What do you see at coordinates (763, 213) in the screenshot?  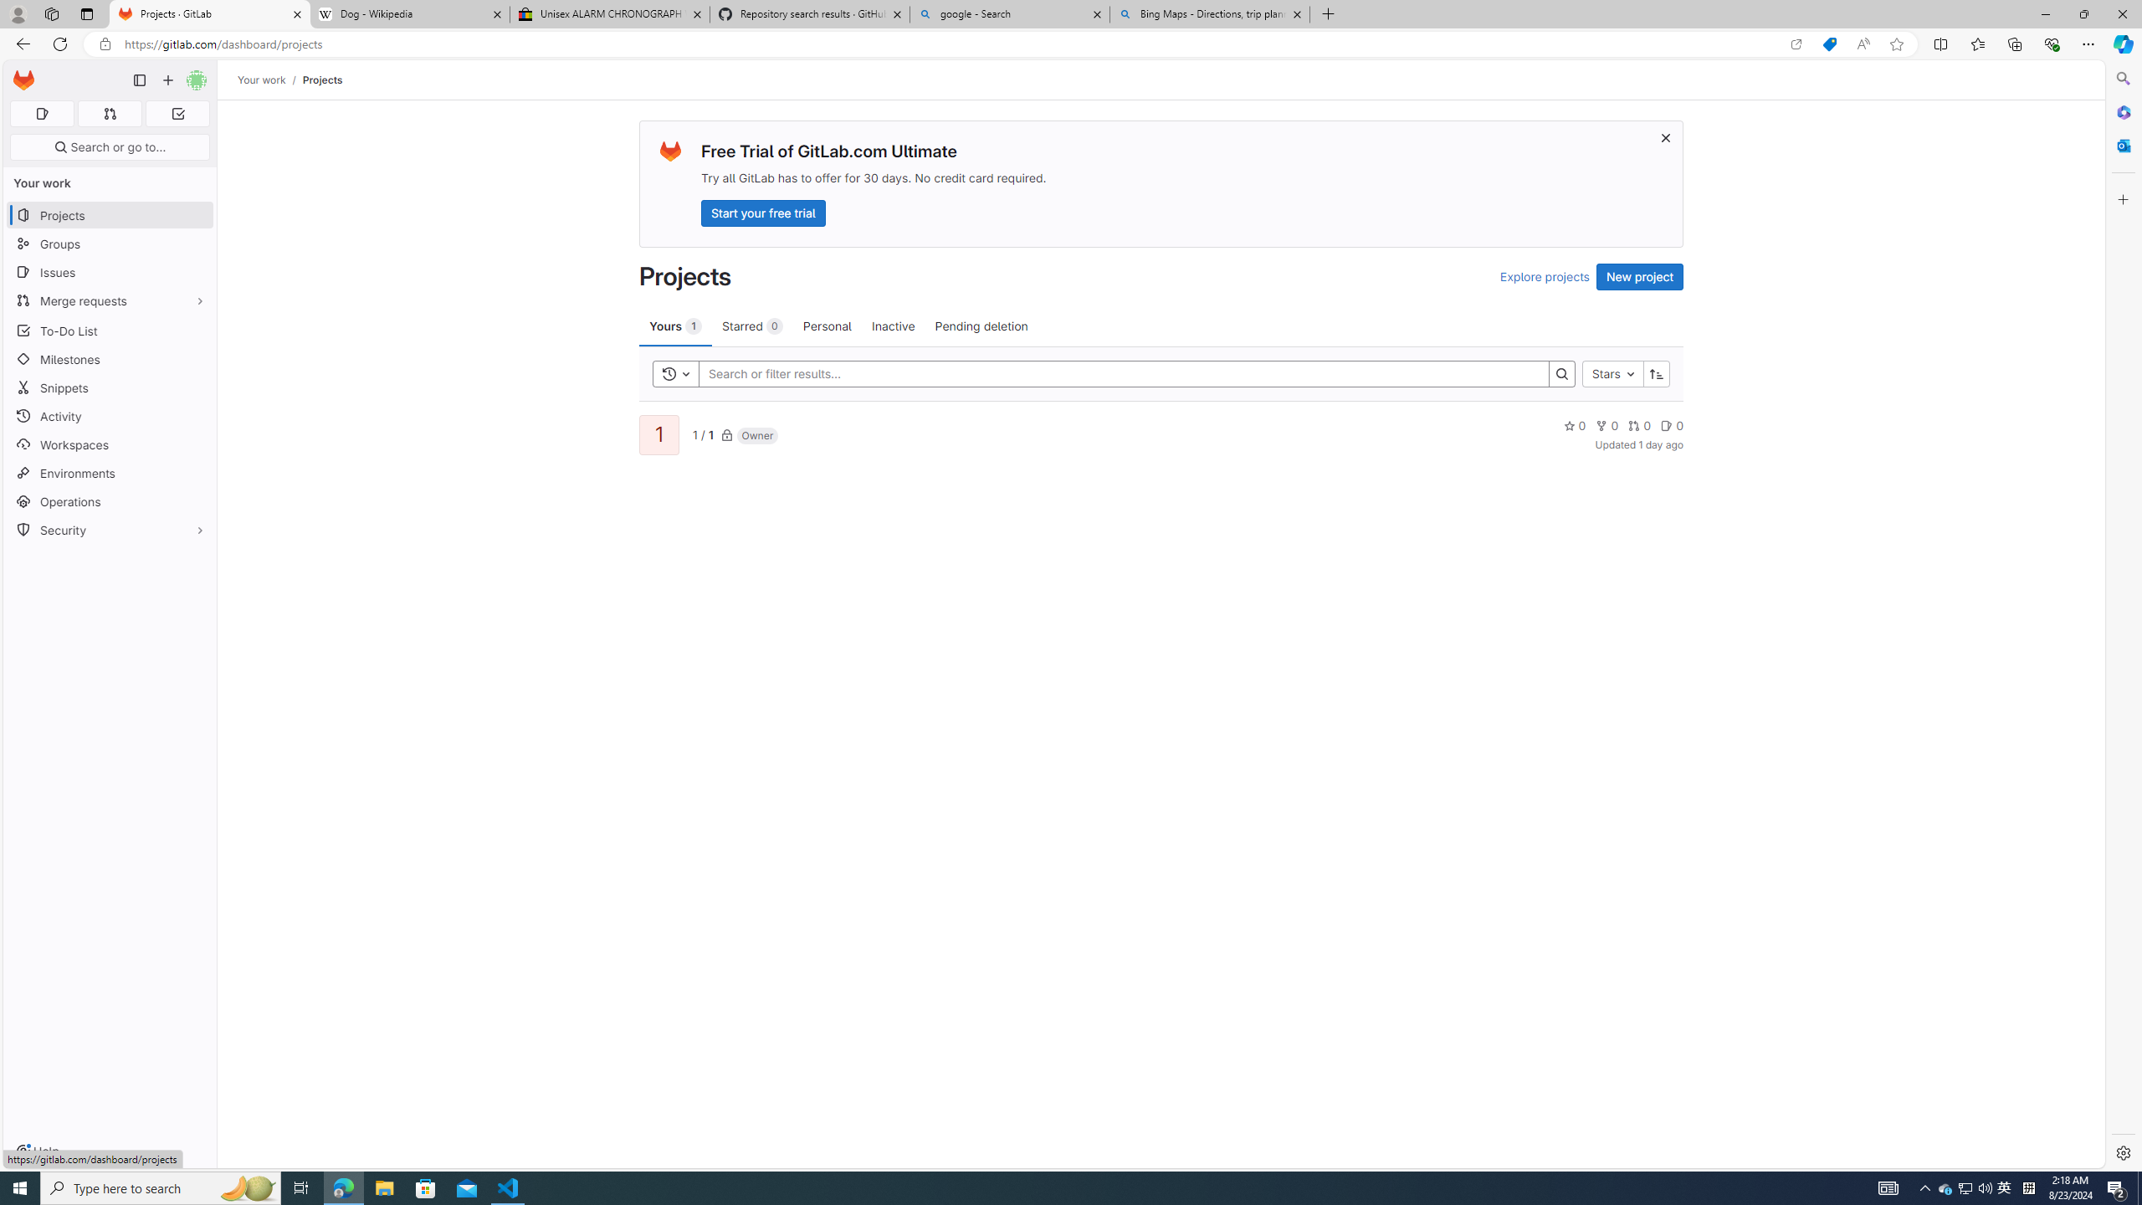 I see `Start your free trial` at bounding box center [763, 213].